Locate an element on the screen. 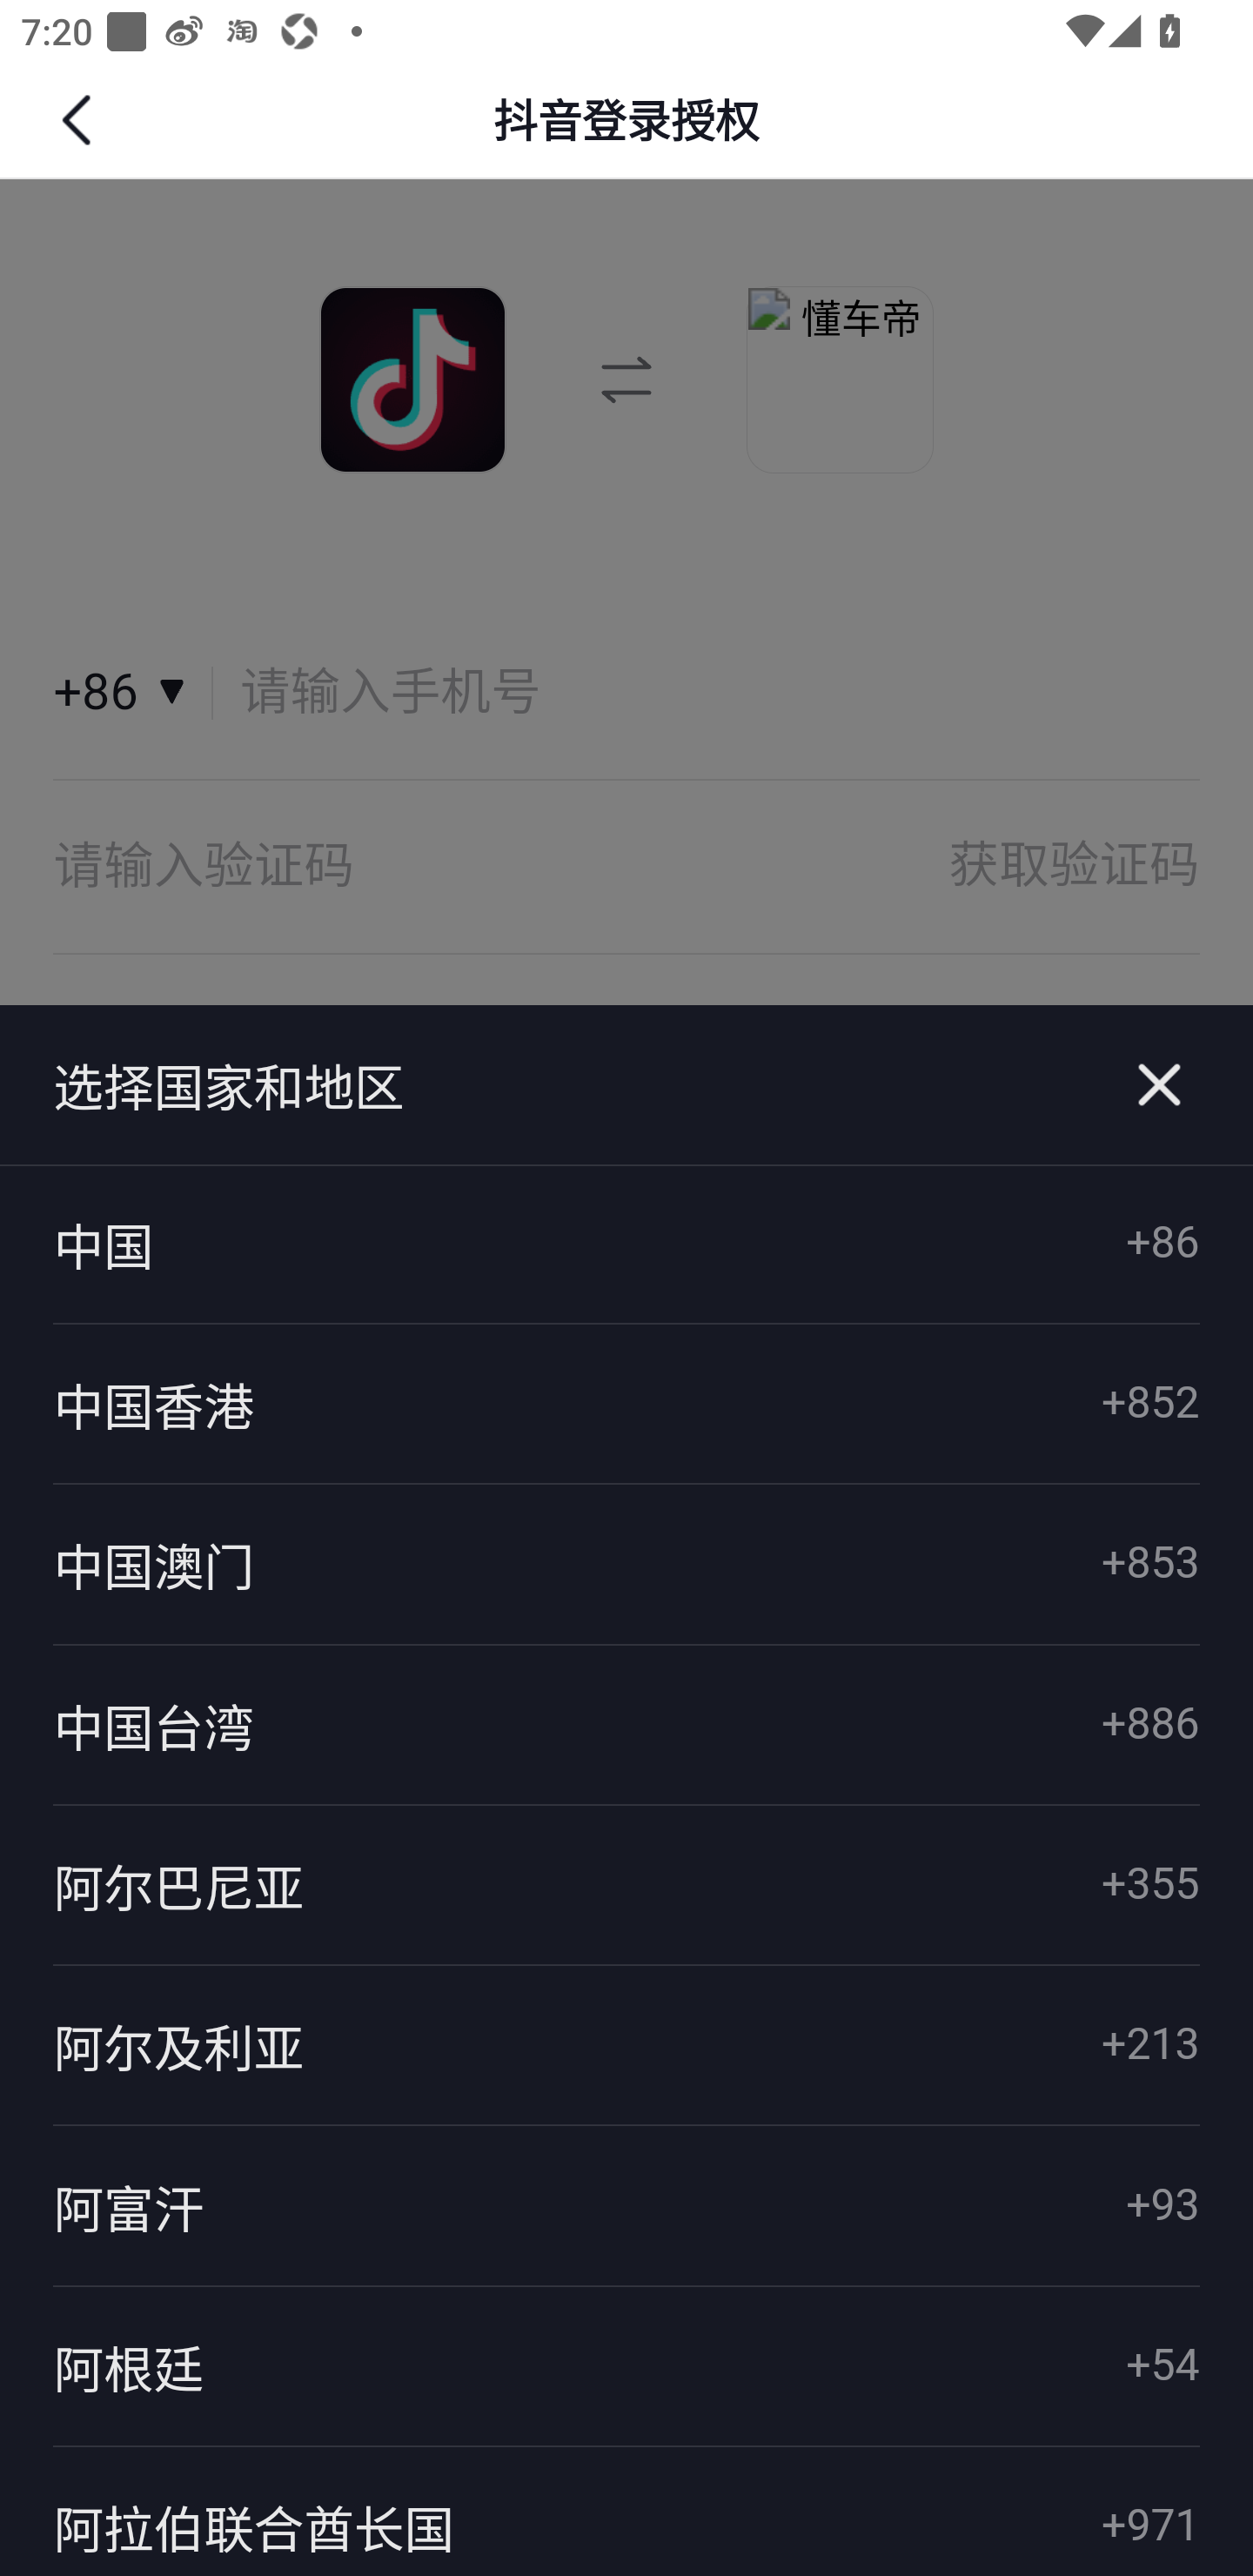  中国台湾+886 is located at coordinates (626, 1724).